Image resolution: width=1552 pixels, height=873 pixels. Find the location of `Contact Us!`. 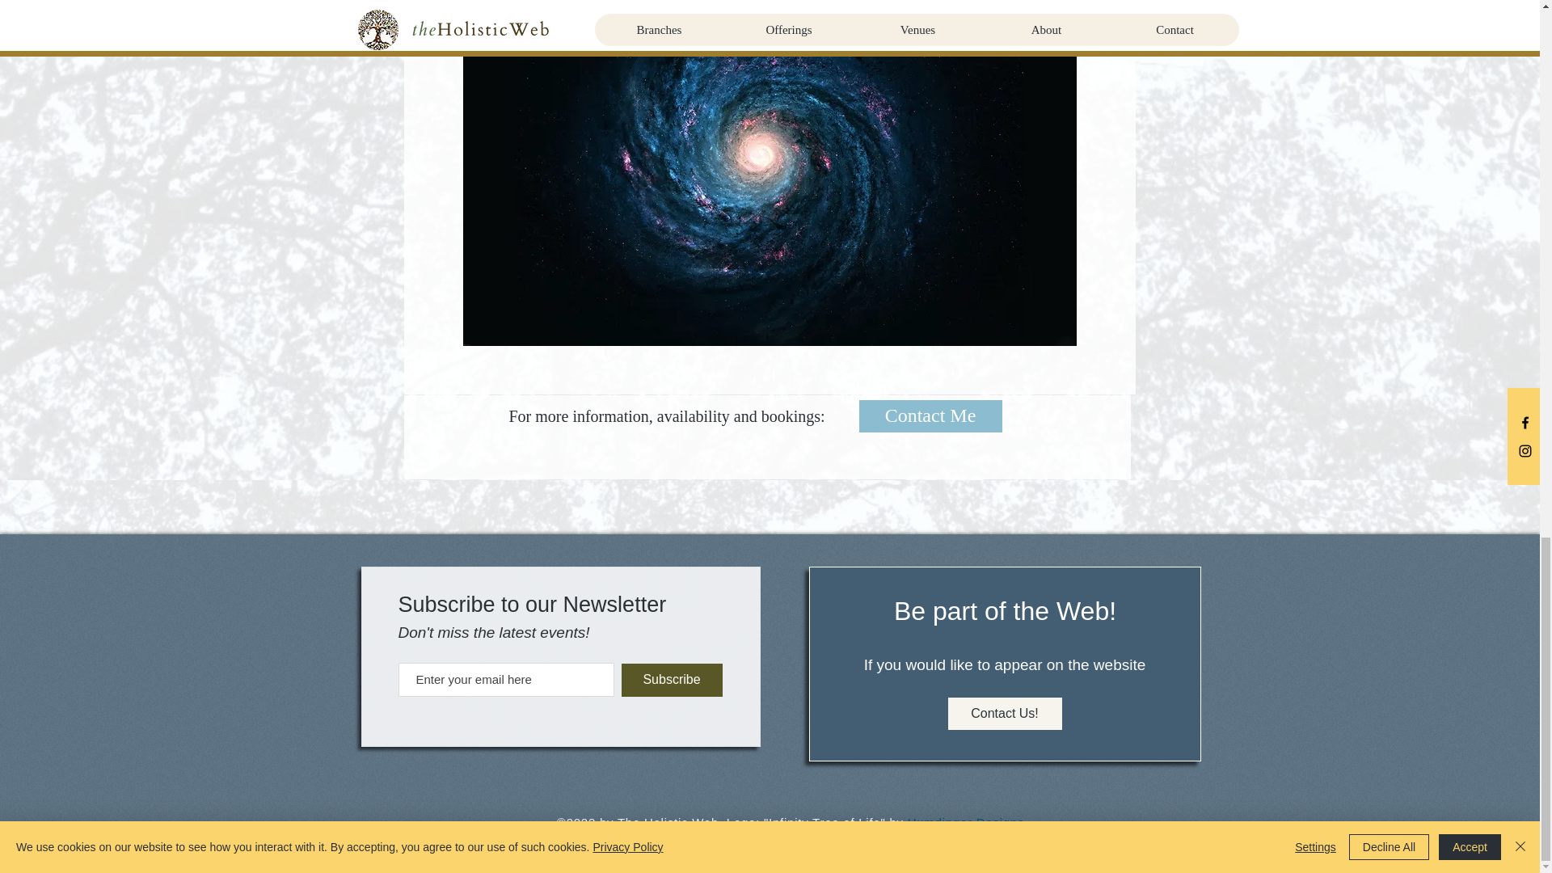

Contact Us! is located at coordinates (1004, 713).